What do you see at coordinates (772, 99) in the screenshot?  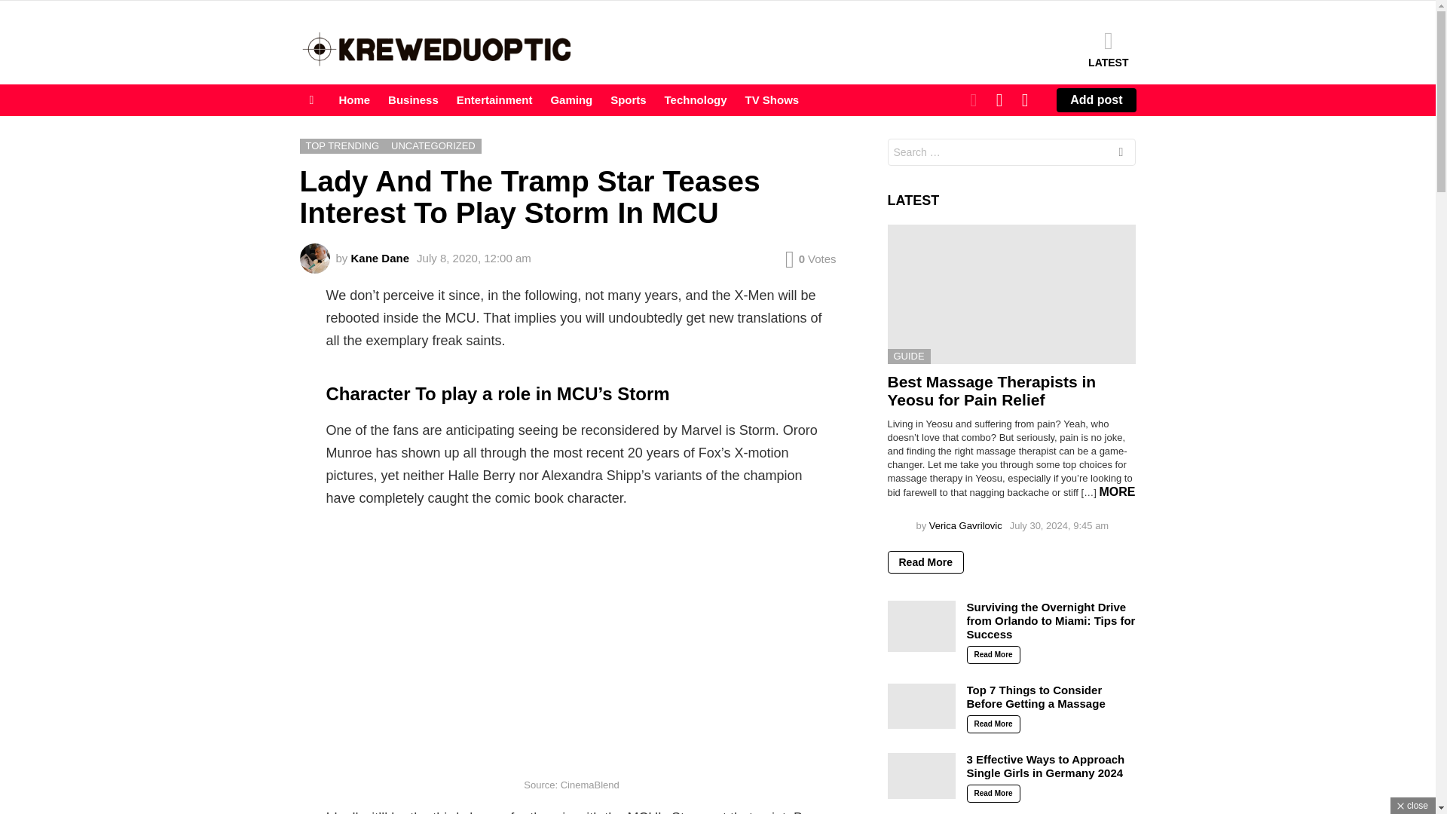 I see `TV Shows` at bounding box center [772, 99].